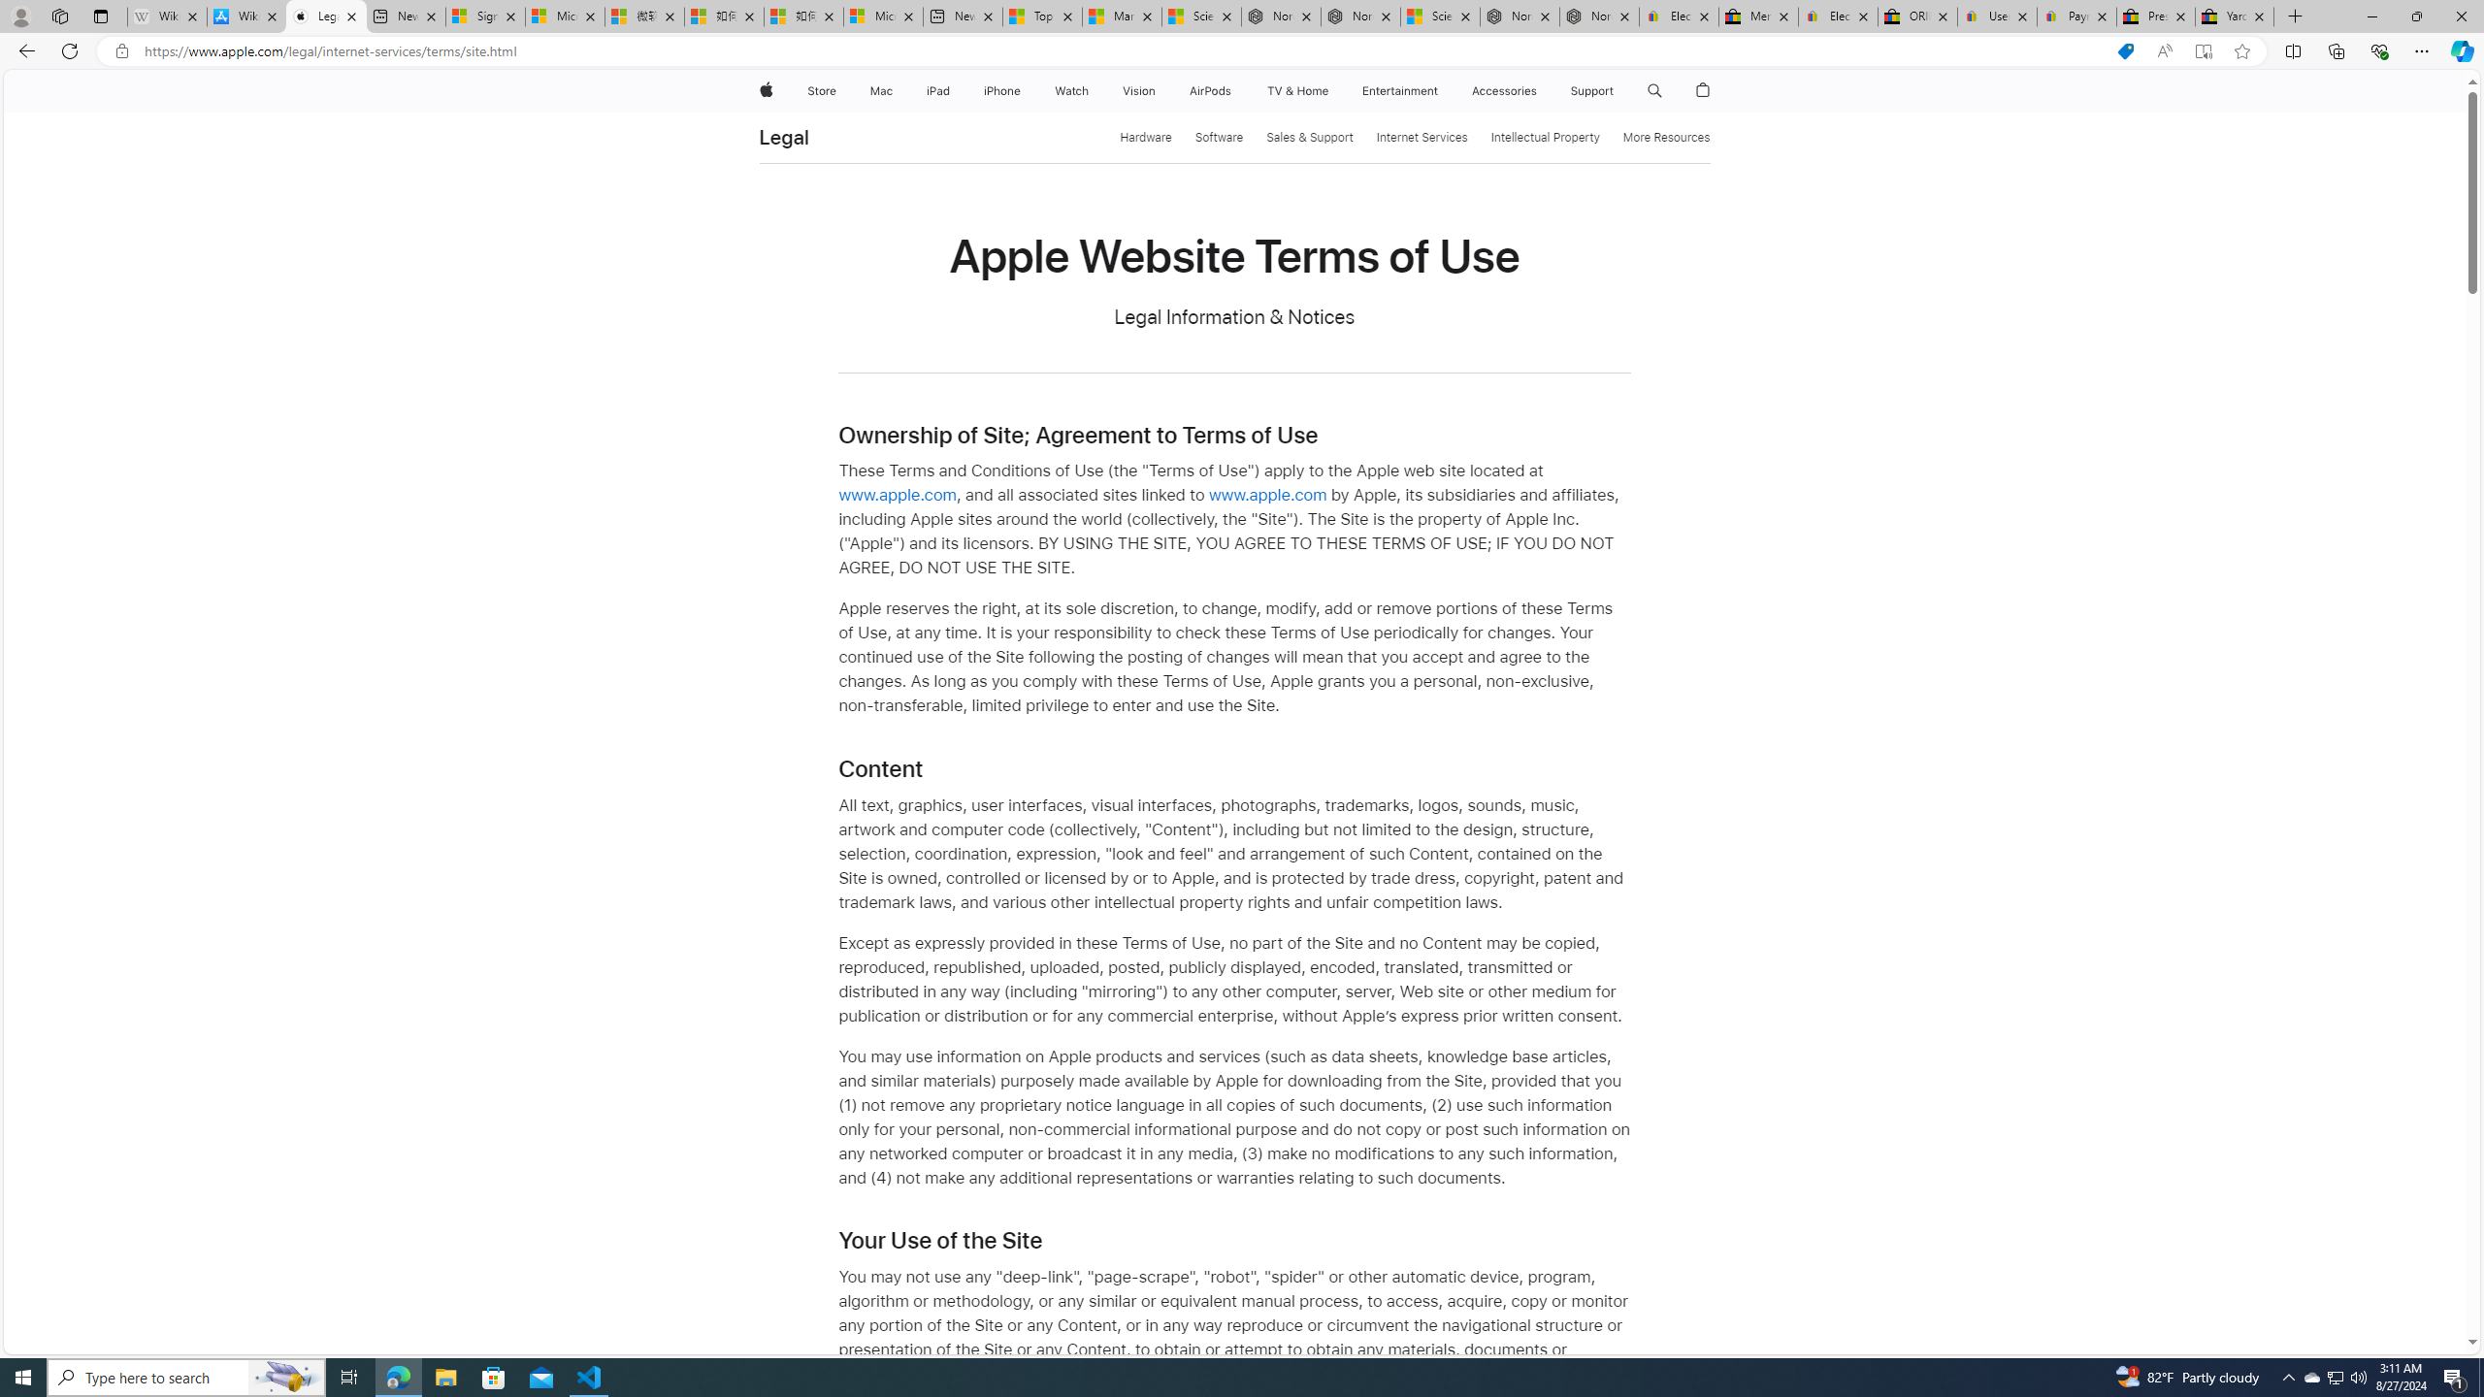 This screenshot has height=1397, width=2484. Describe the element at coordinates (1025, 91) in the screenshot. I see `iPhone menu` at that location.